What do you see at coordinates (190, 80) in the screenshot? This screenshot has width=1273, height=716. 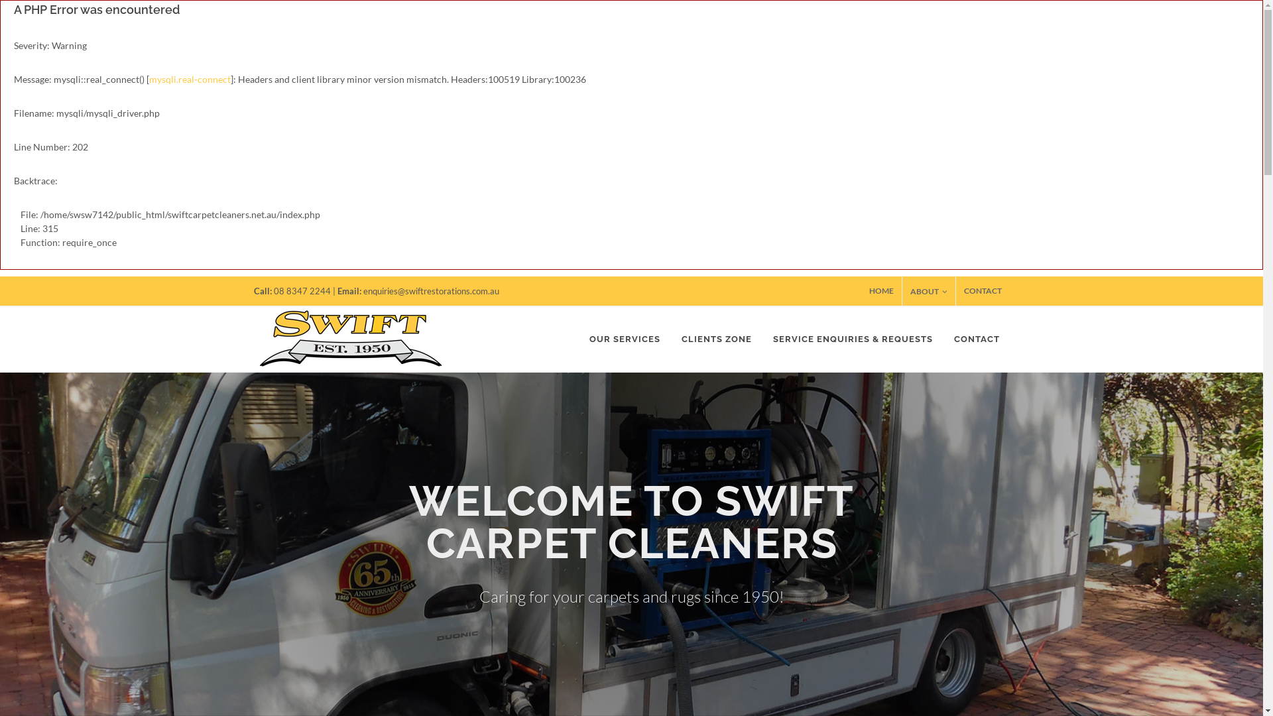 I see `mysqli.real-connect` at bounding box center [190, 80].